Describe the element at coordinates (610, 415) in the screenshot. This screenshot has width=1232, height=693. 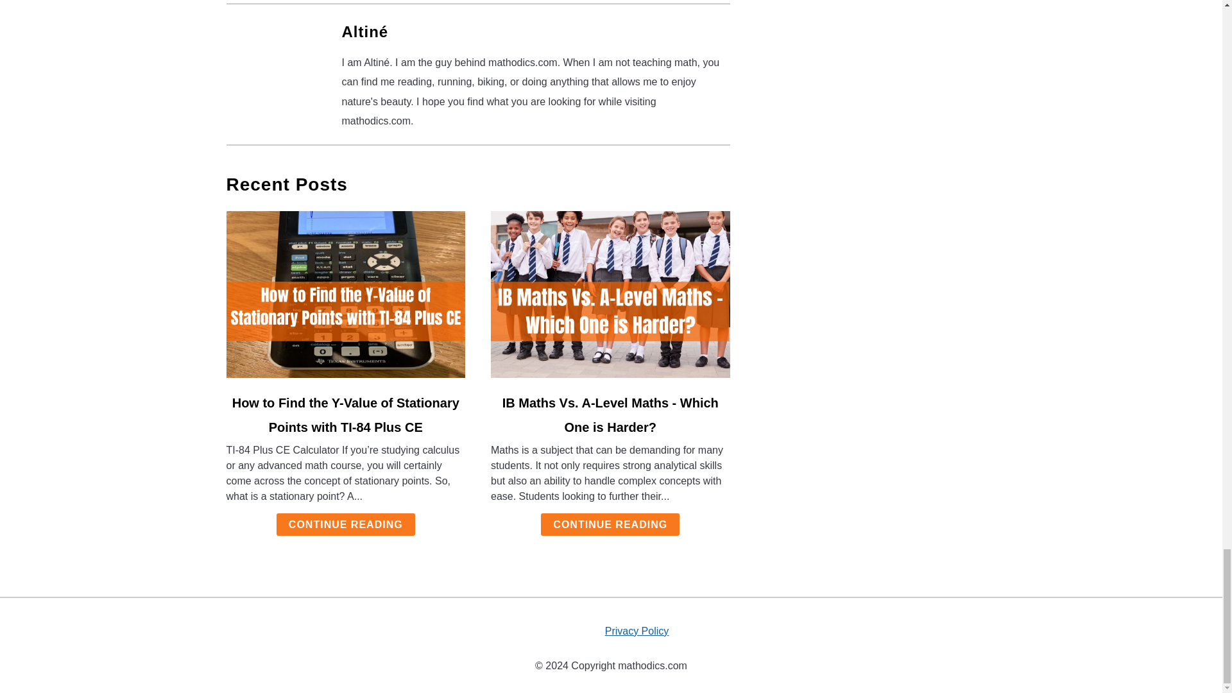
I see `IB Maths Vs. A-Level Maths - Which One is Harder?` at that location.